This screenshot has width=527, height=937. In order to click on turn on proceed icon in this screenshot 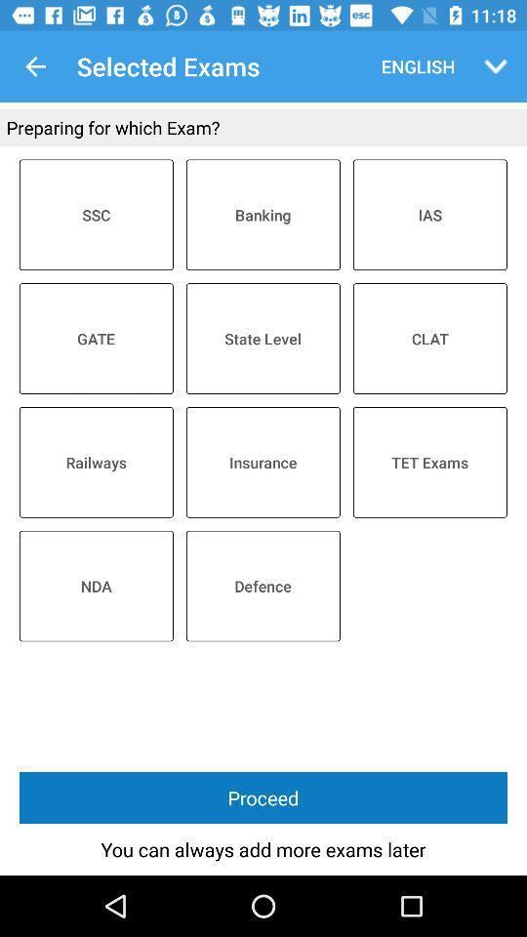, I will do `click(263, 798)`.